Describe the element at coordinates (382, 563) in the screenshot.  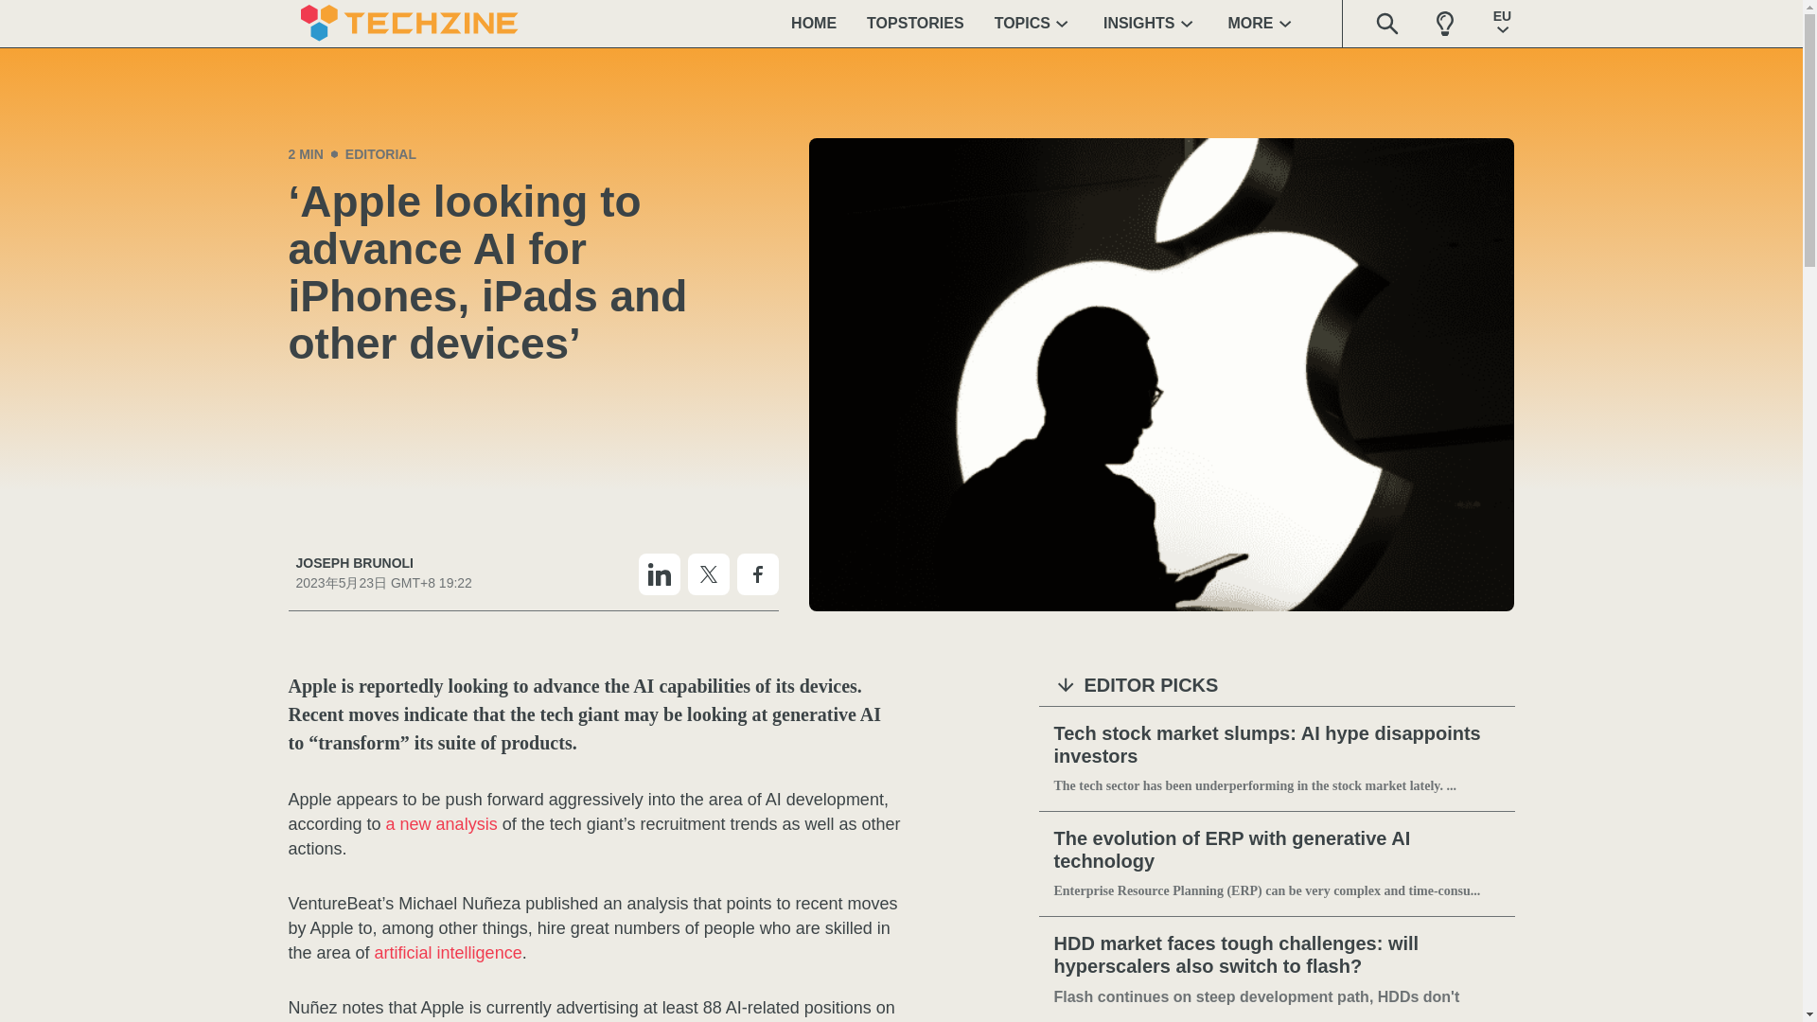
I see `JOSEPH BRUNOLI` at that location.